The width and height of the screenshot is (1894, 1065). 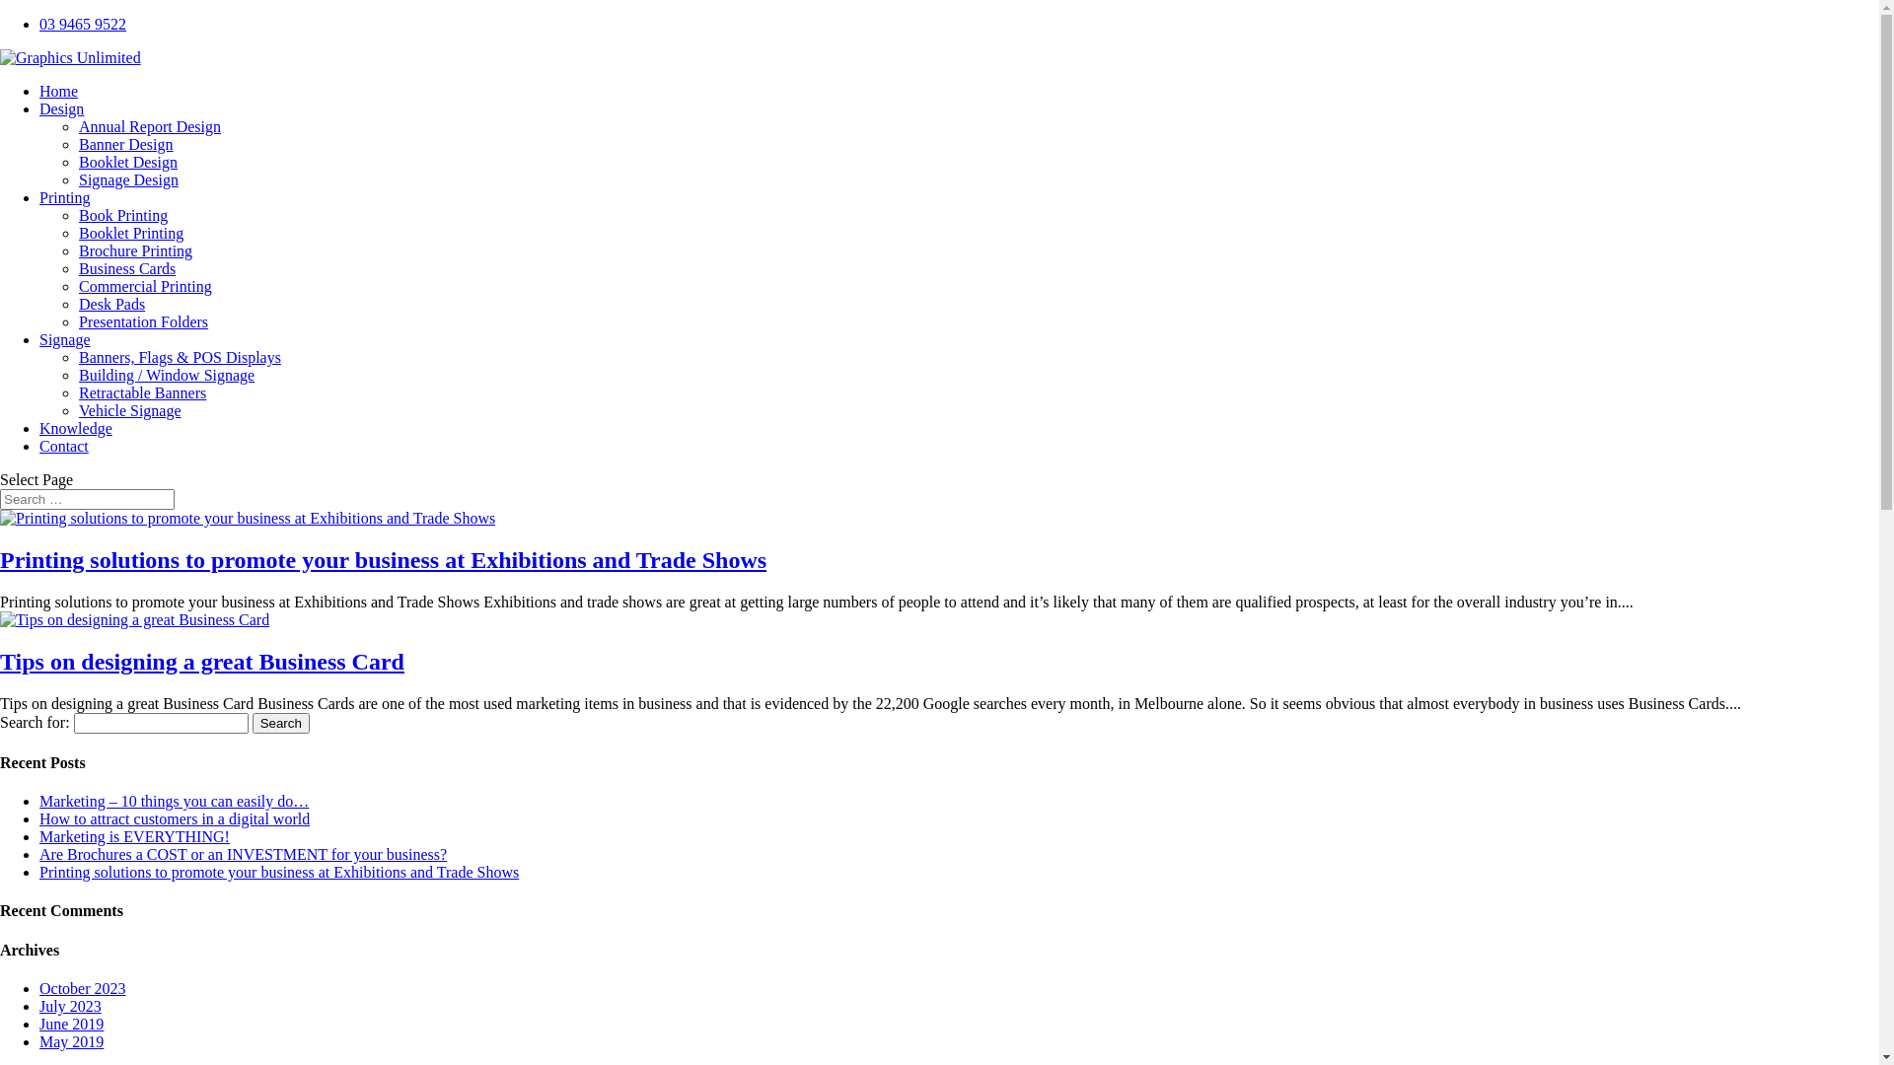 I want to click on June 2019, so click(x=71, y=1024).